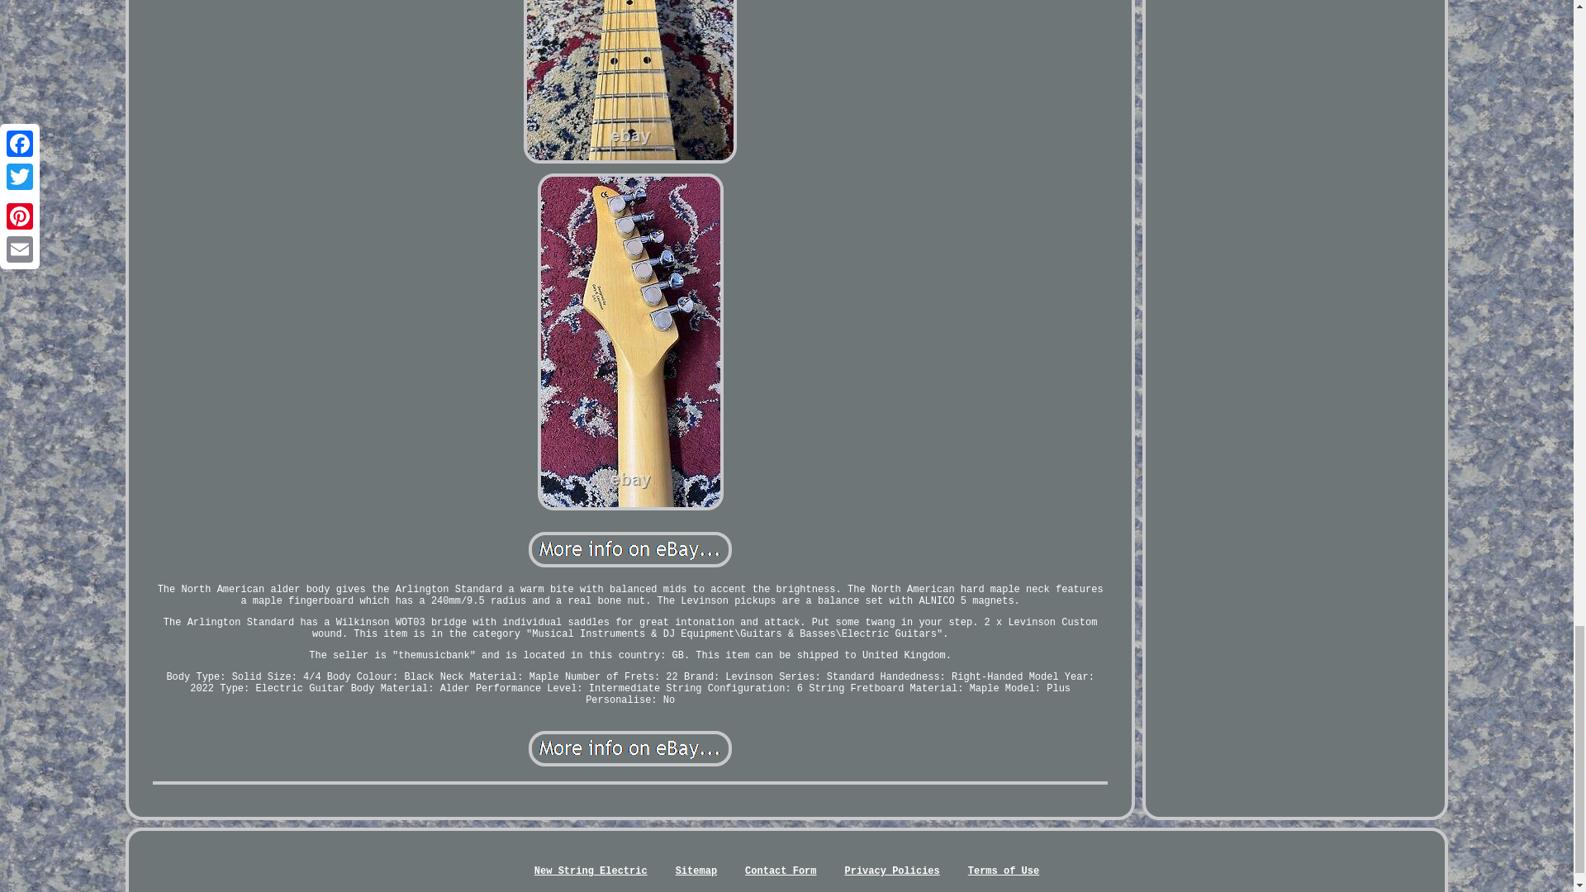 The width and height of the screenshot is (1586, 892). What do you see at coordinates (629, 548) in the screenshot?
I see `Levinson Sceptre Electric Guitar Arlington Standard` at bounding box center [629, 548].